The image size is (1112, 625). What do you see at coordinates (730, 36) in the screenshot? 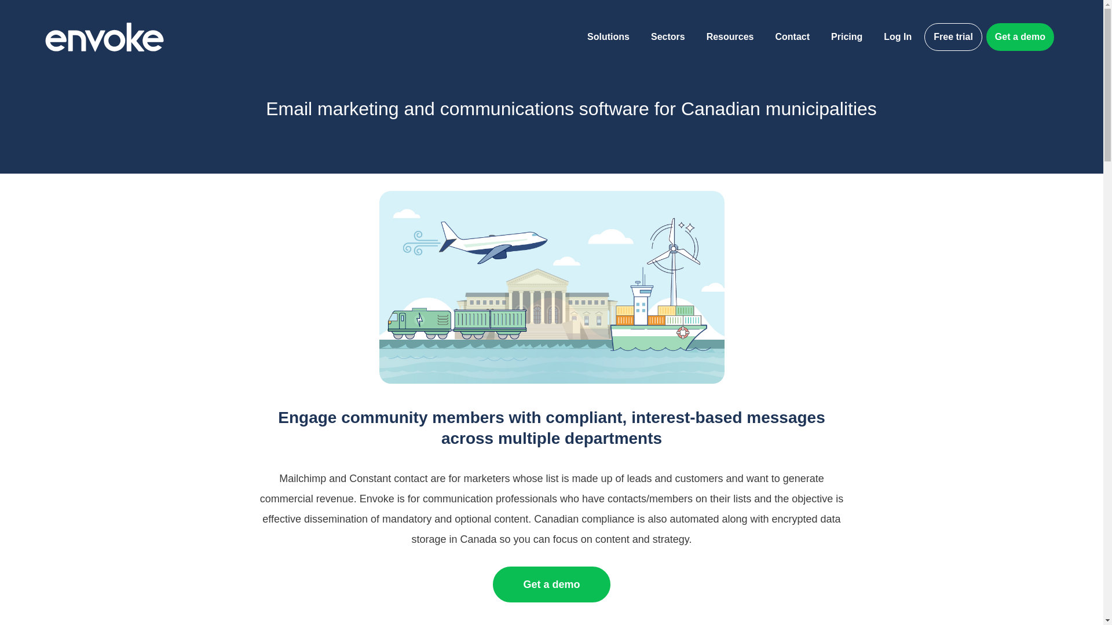
I see `Resources` at bounding box center [730, 36].